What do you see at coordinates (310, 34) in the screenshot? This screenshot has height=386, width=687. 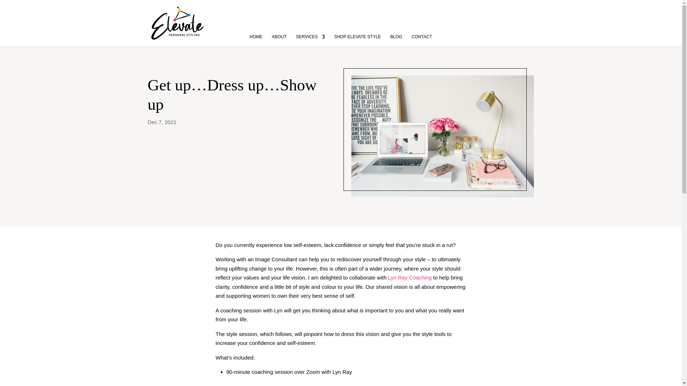 I see `SERVICES` at bounding box center [310, 34].